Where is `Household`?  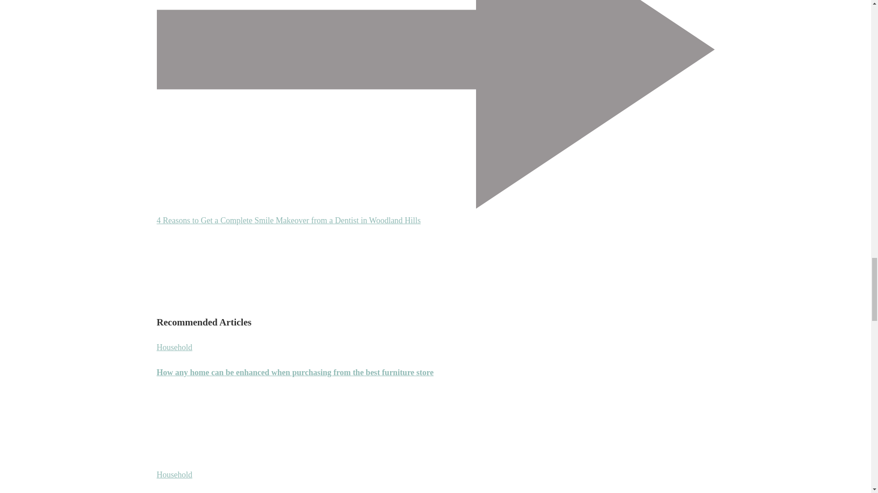 Household is located at coordinates (174, 347).